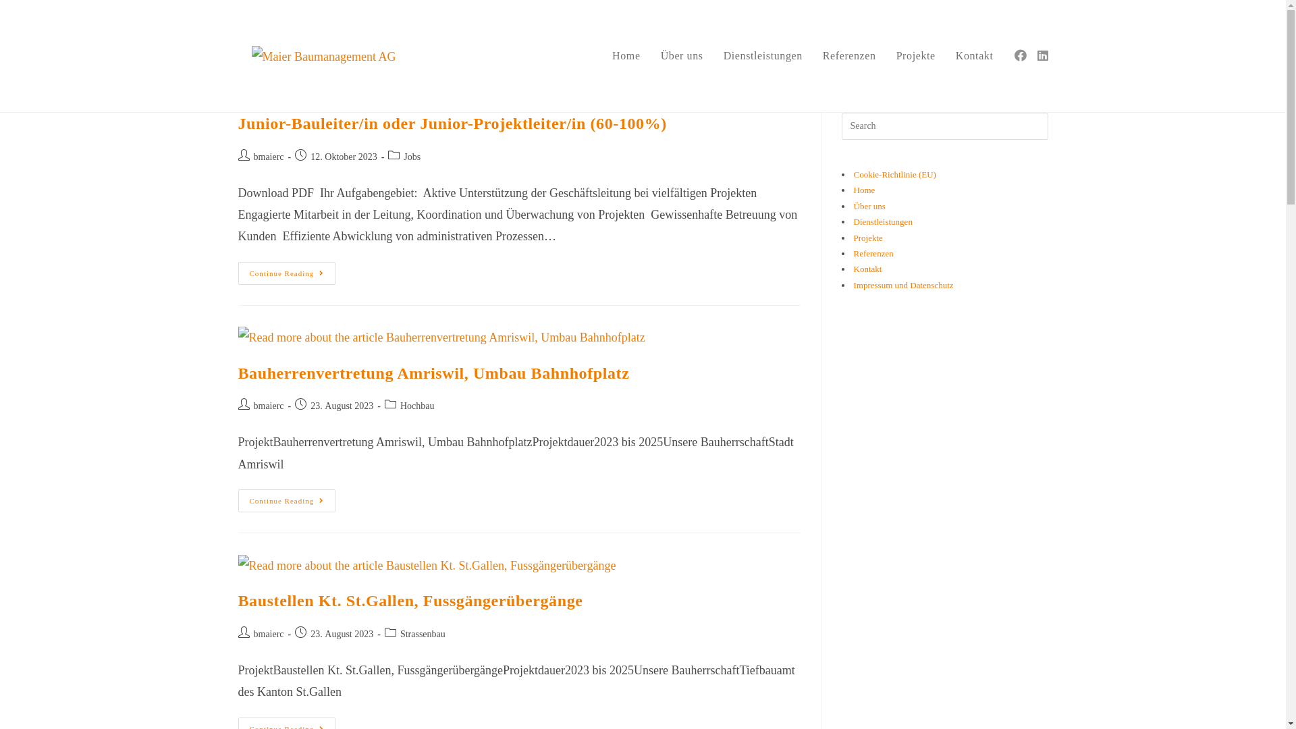 Image resolution: width=1296 pixels, height=729 pixels. I want to click on Strassenbau, so click(423, 634).